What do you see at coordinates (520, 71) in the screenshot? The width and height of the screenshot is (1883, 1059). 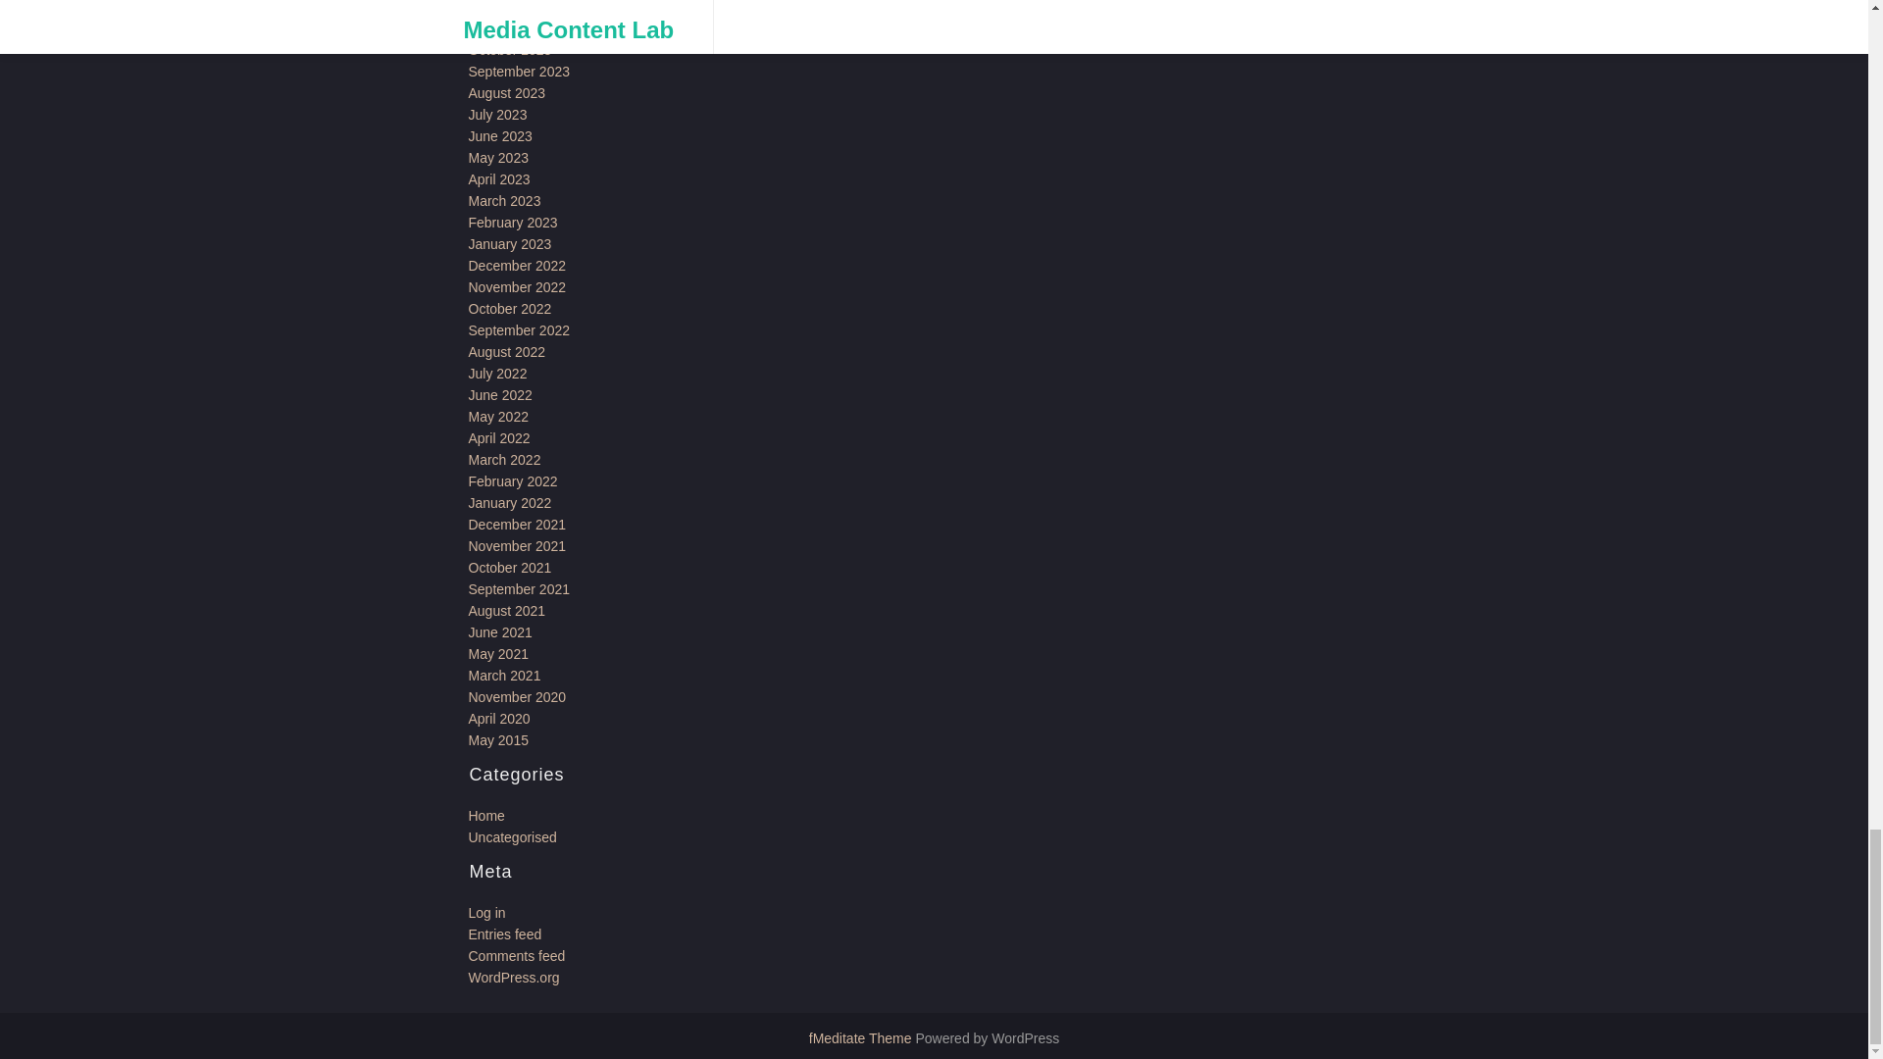 I see `September 2023` at bounding box center [520, 71].